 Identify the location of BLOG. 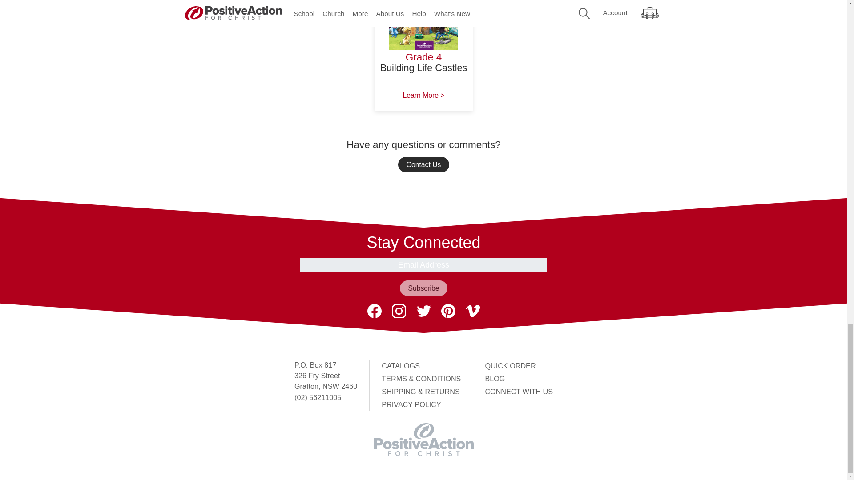
(495, 379).